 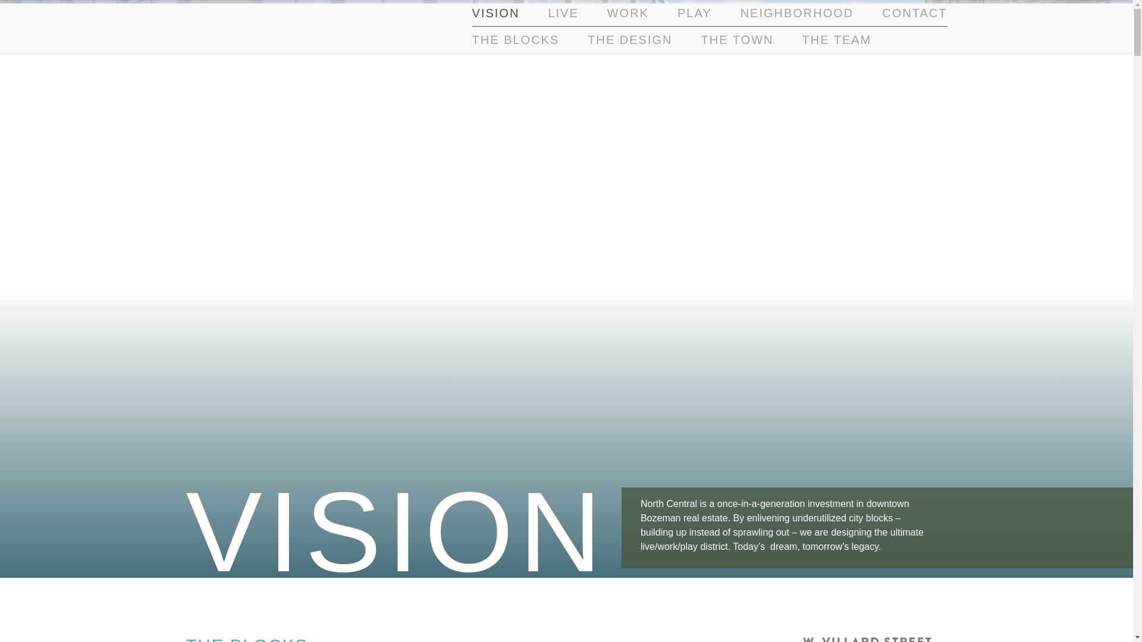 I want to click on LIVE, so click(x=563, y=13).